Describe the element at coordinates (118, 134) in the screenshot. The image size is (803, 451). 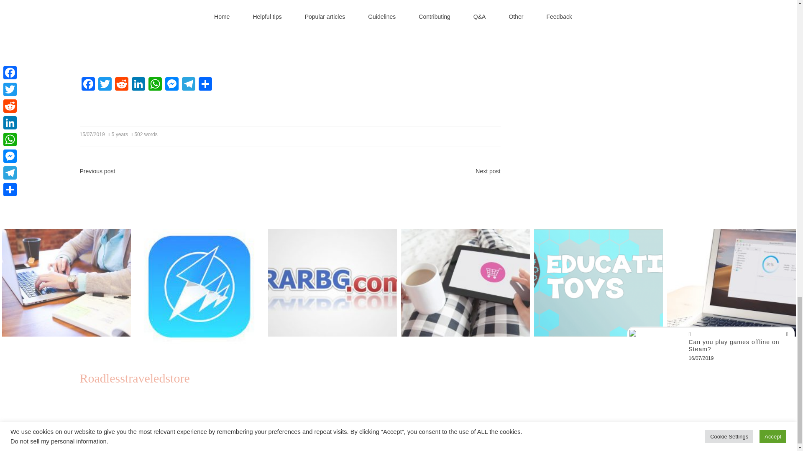
I see `5 years` at that location.